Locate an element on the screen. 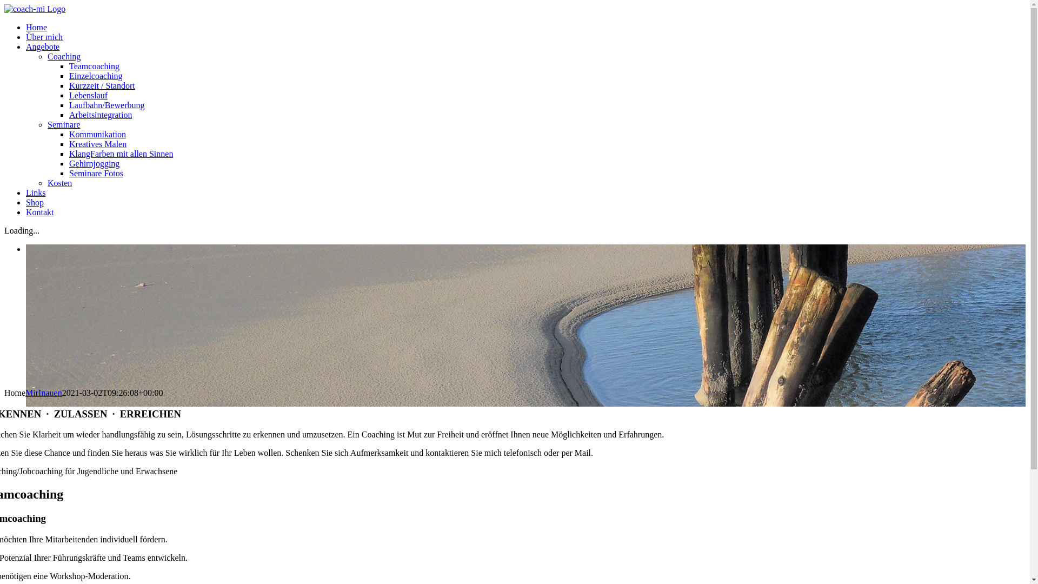  Seminare is located at coordinates (64, 124).